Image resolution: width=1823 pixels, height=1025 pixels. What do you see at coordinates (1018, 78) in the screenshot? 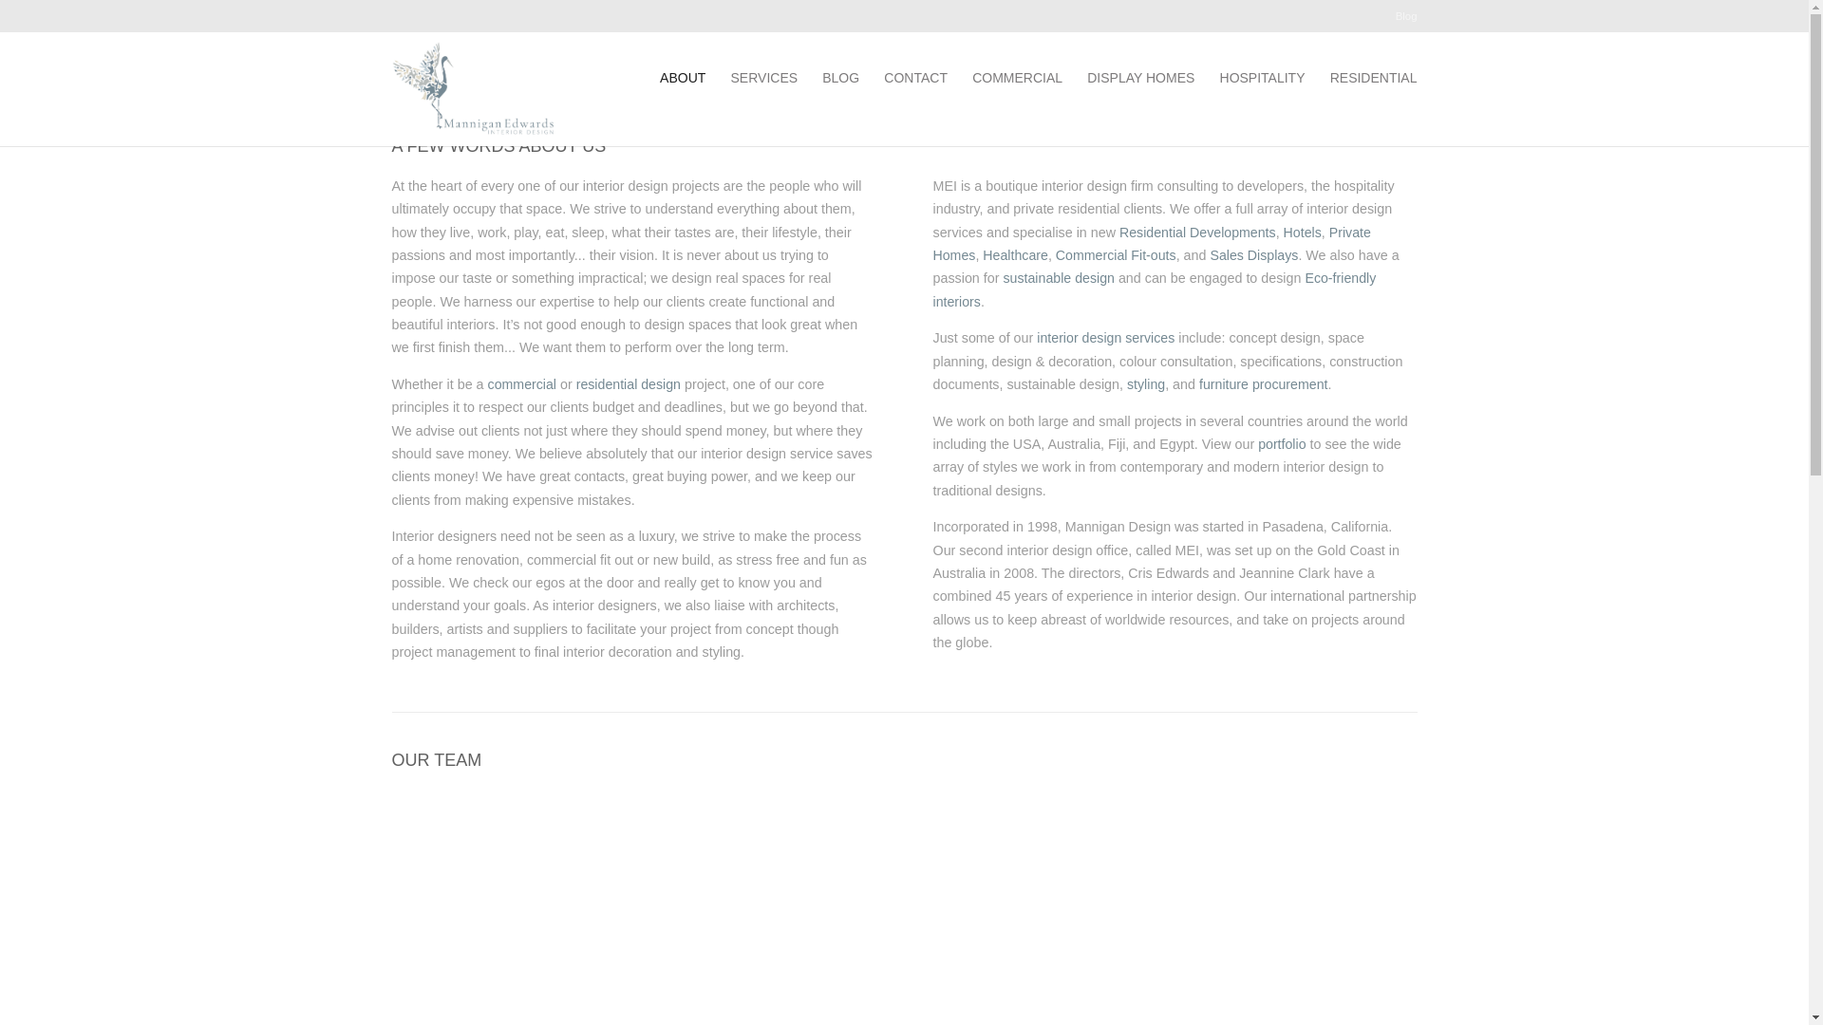
I see `COMMERCIAL` at bounding box center [1018, 78].